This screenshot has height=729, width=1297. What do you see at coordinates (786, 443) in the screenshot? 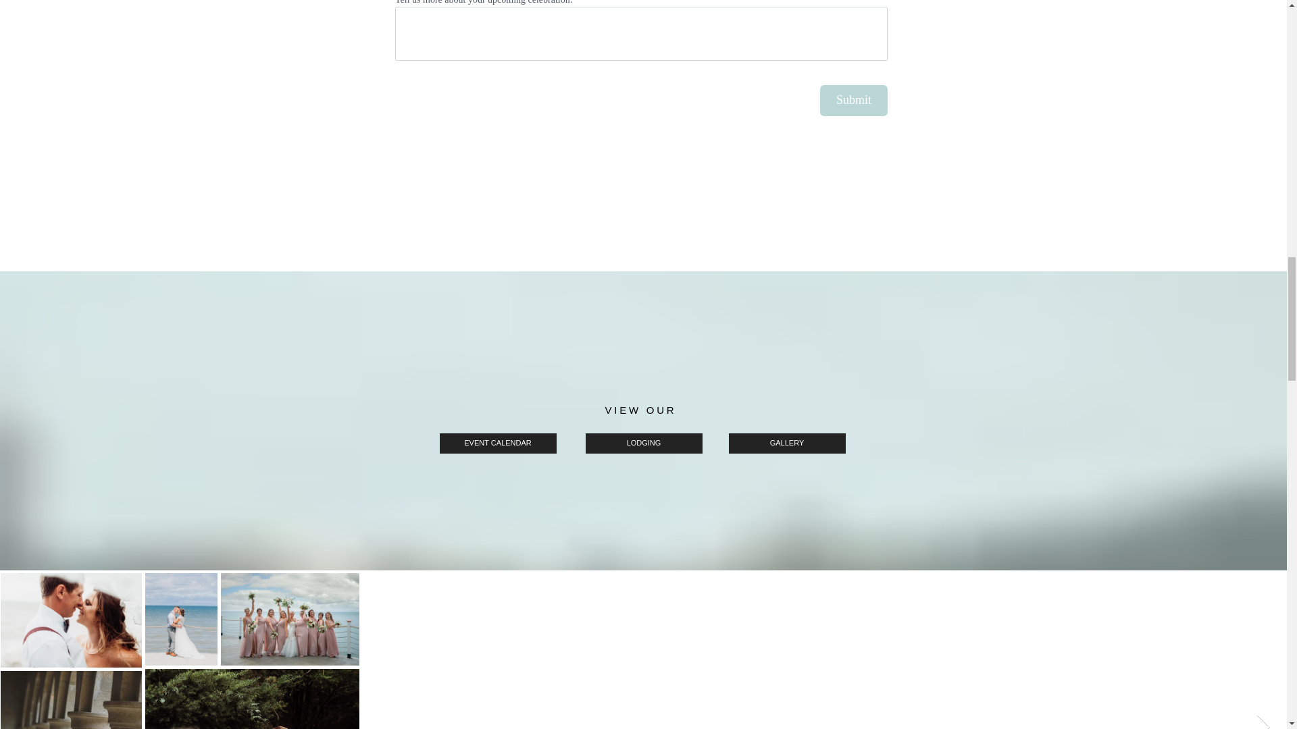
I see `GALLERY` at bounding box center [786, 443].